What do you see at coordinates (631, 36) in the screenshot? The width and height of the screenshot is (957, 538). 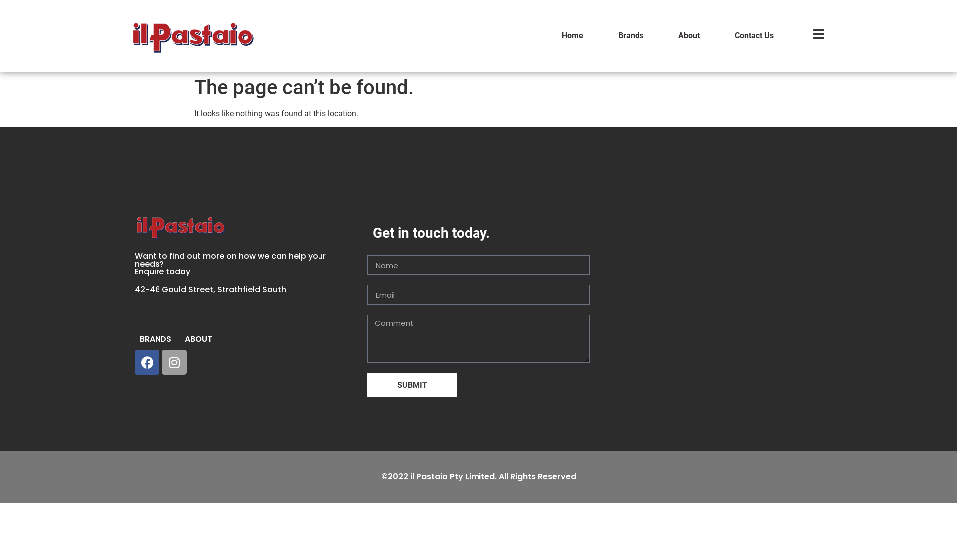 I see `Brands` at bounding box center [631, 36].